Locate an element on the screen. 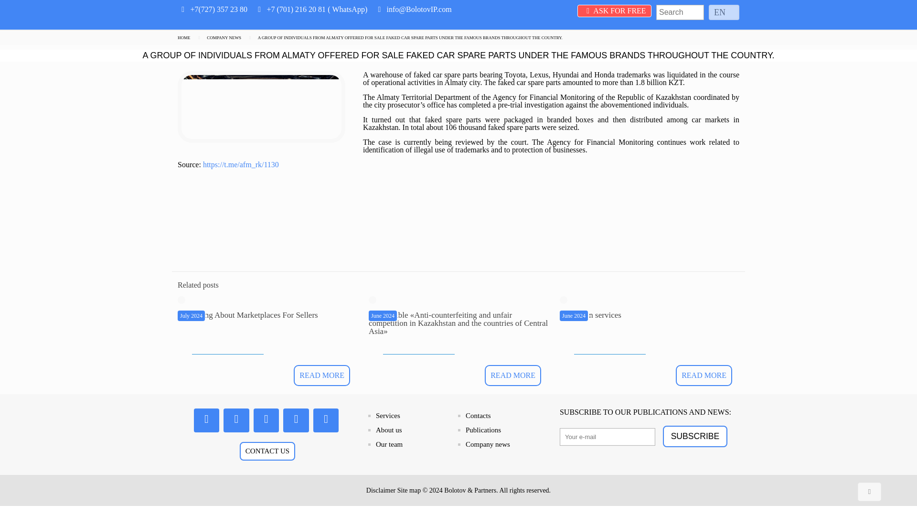  WhatsApp is located at coordinates (348, 9).